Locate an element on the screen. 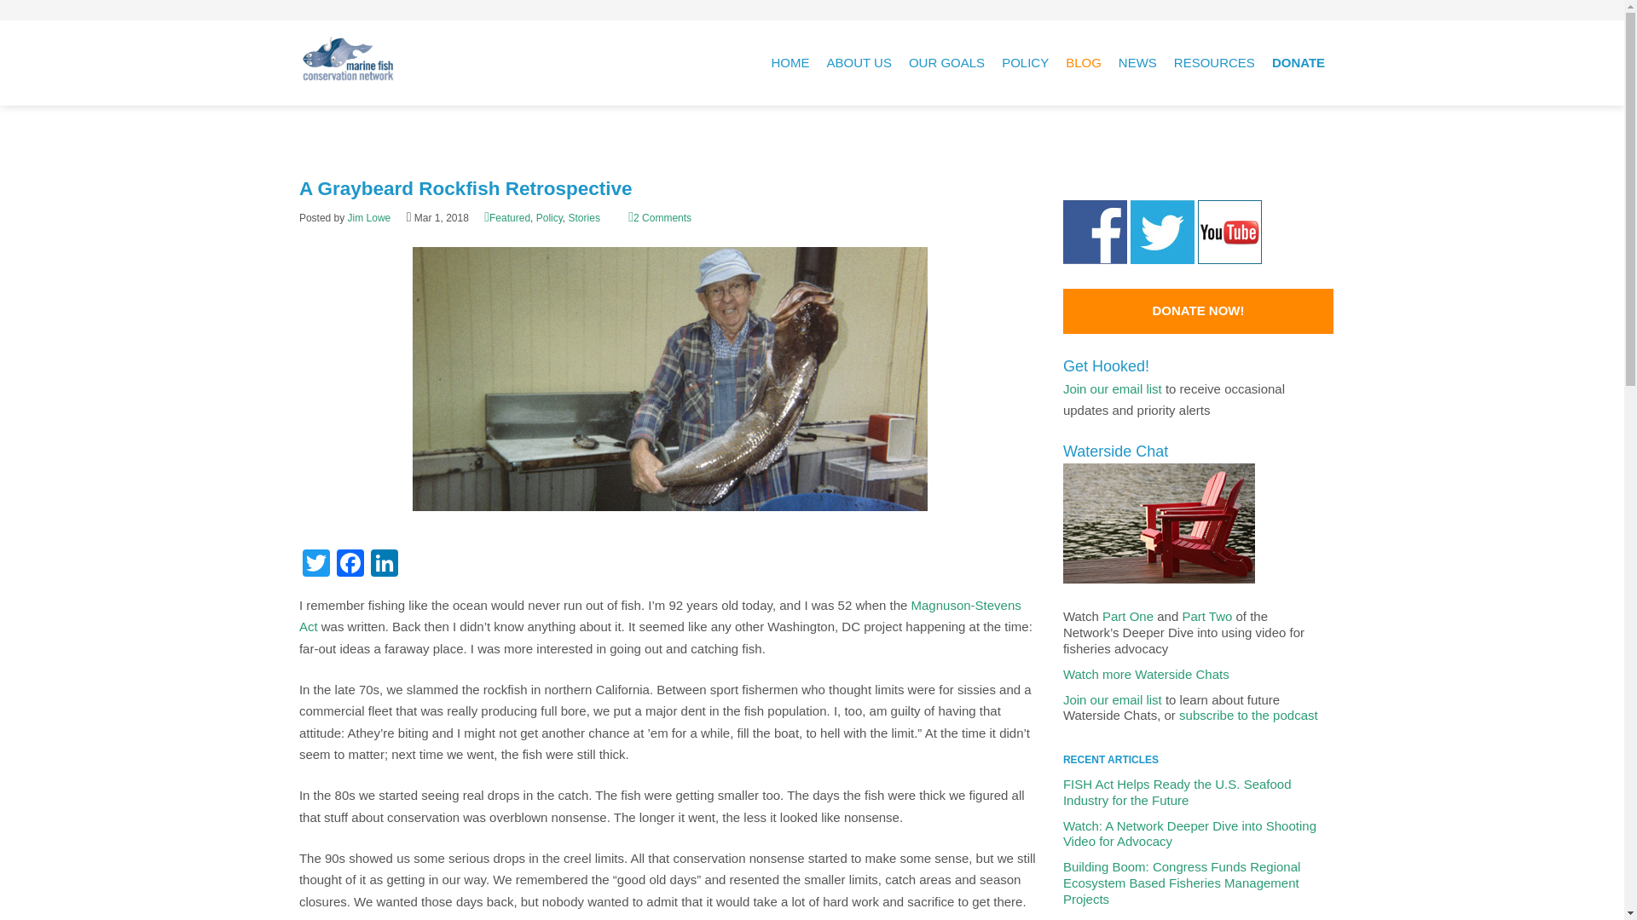 The image size is (1637, 920). Featured is located at coordinates (507, 218).